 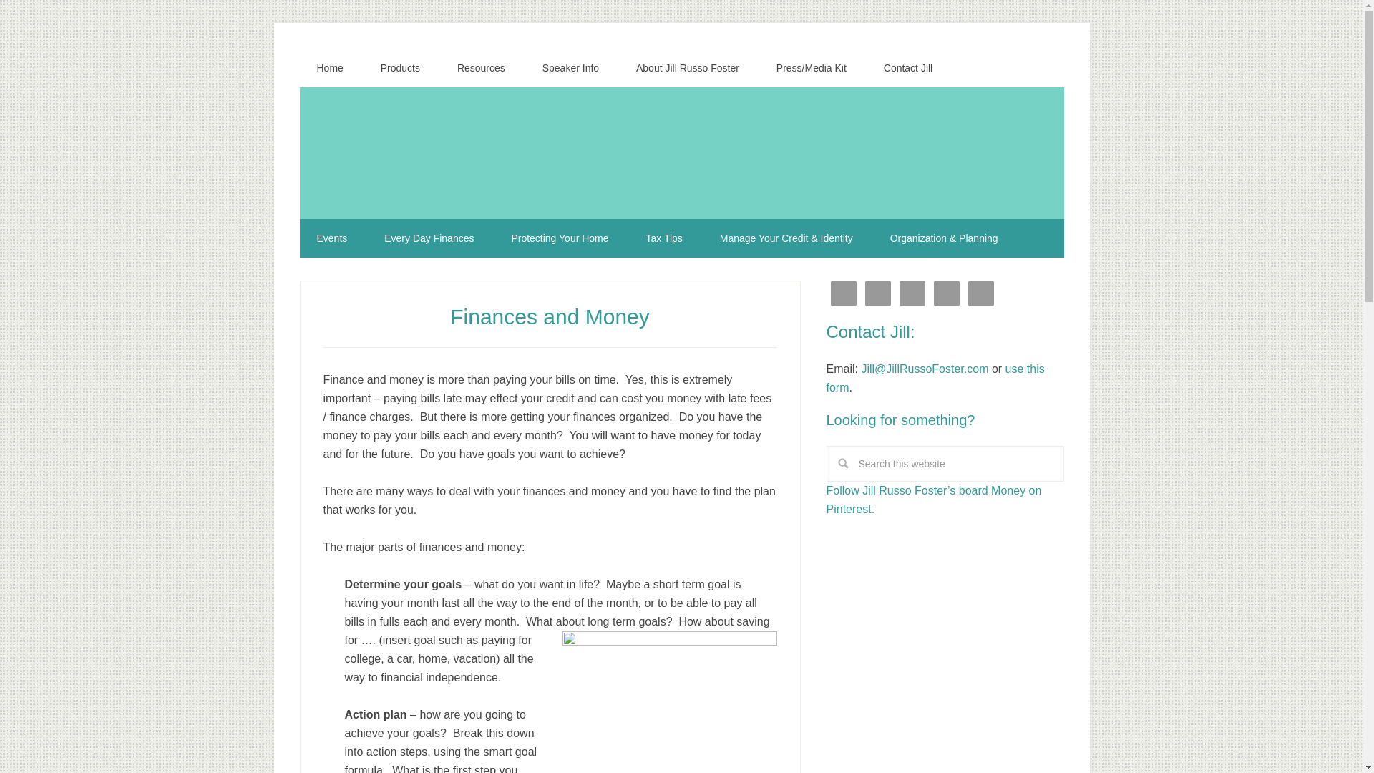 What do you see at coordinates (663, 238) in the screenshot?
I see `Tax Tips` at bounding box center [663, 238].